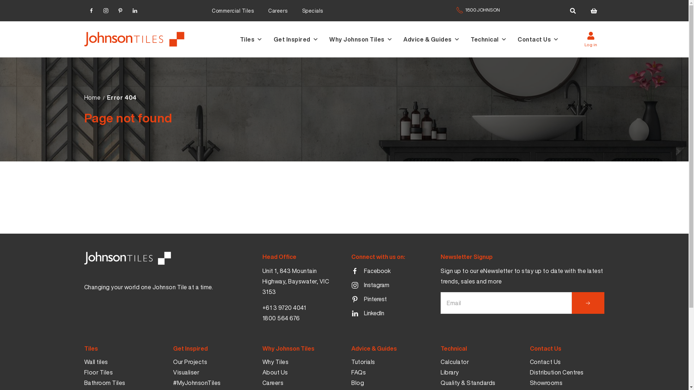  I want to click on Log in, so click(591, 39).